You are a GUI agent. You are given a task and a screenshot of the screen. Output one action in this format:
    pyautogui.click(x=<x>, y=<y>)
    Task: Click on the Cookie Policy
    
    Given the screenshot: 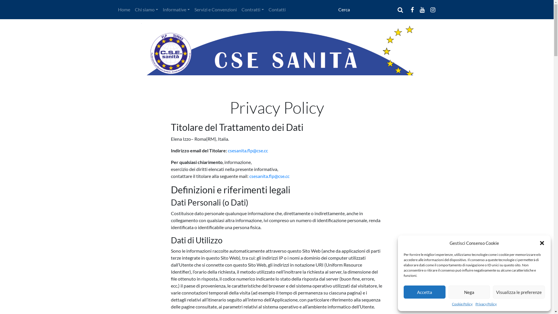 What is the action you would take?
    pyautogui.click(x=462, y=304)
    